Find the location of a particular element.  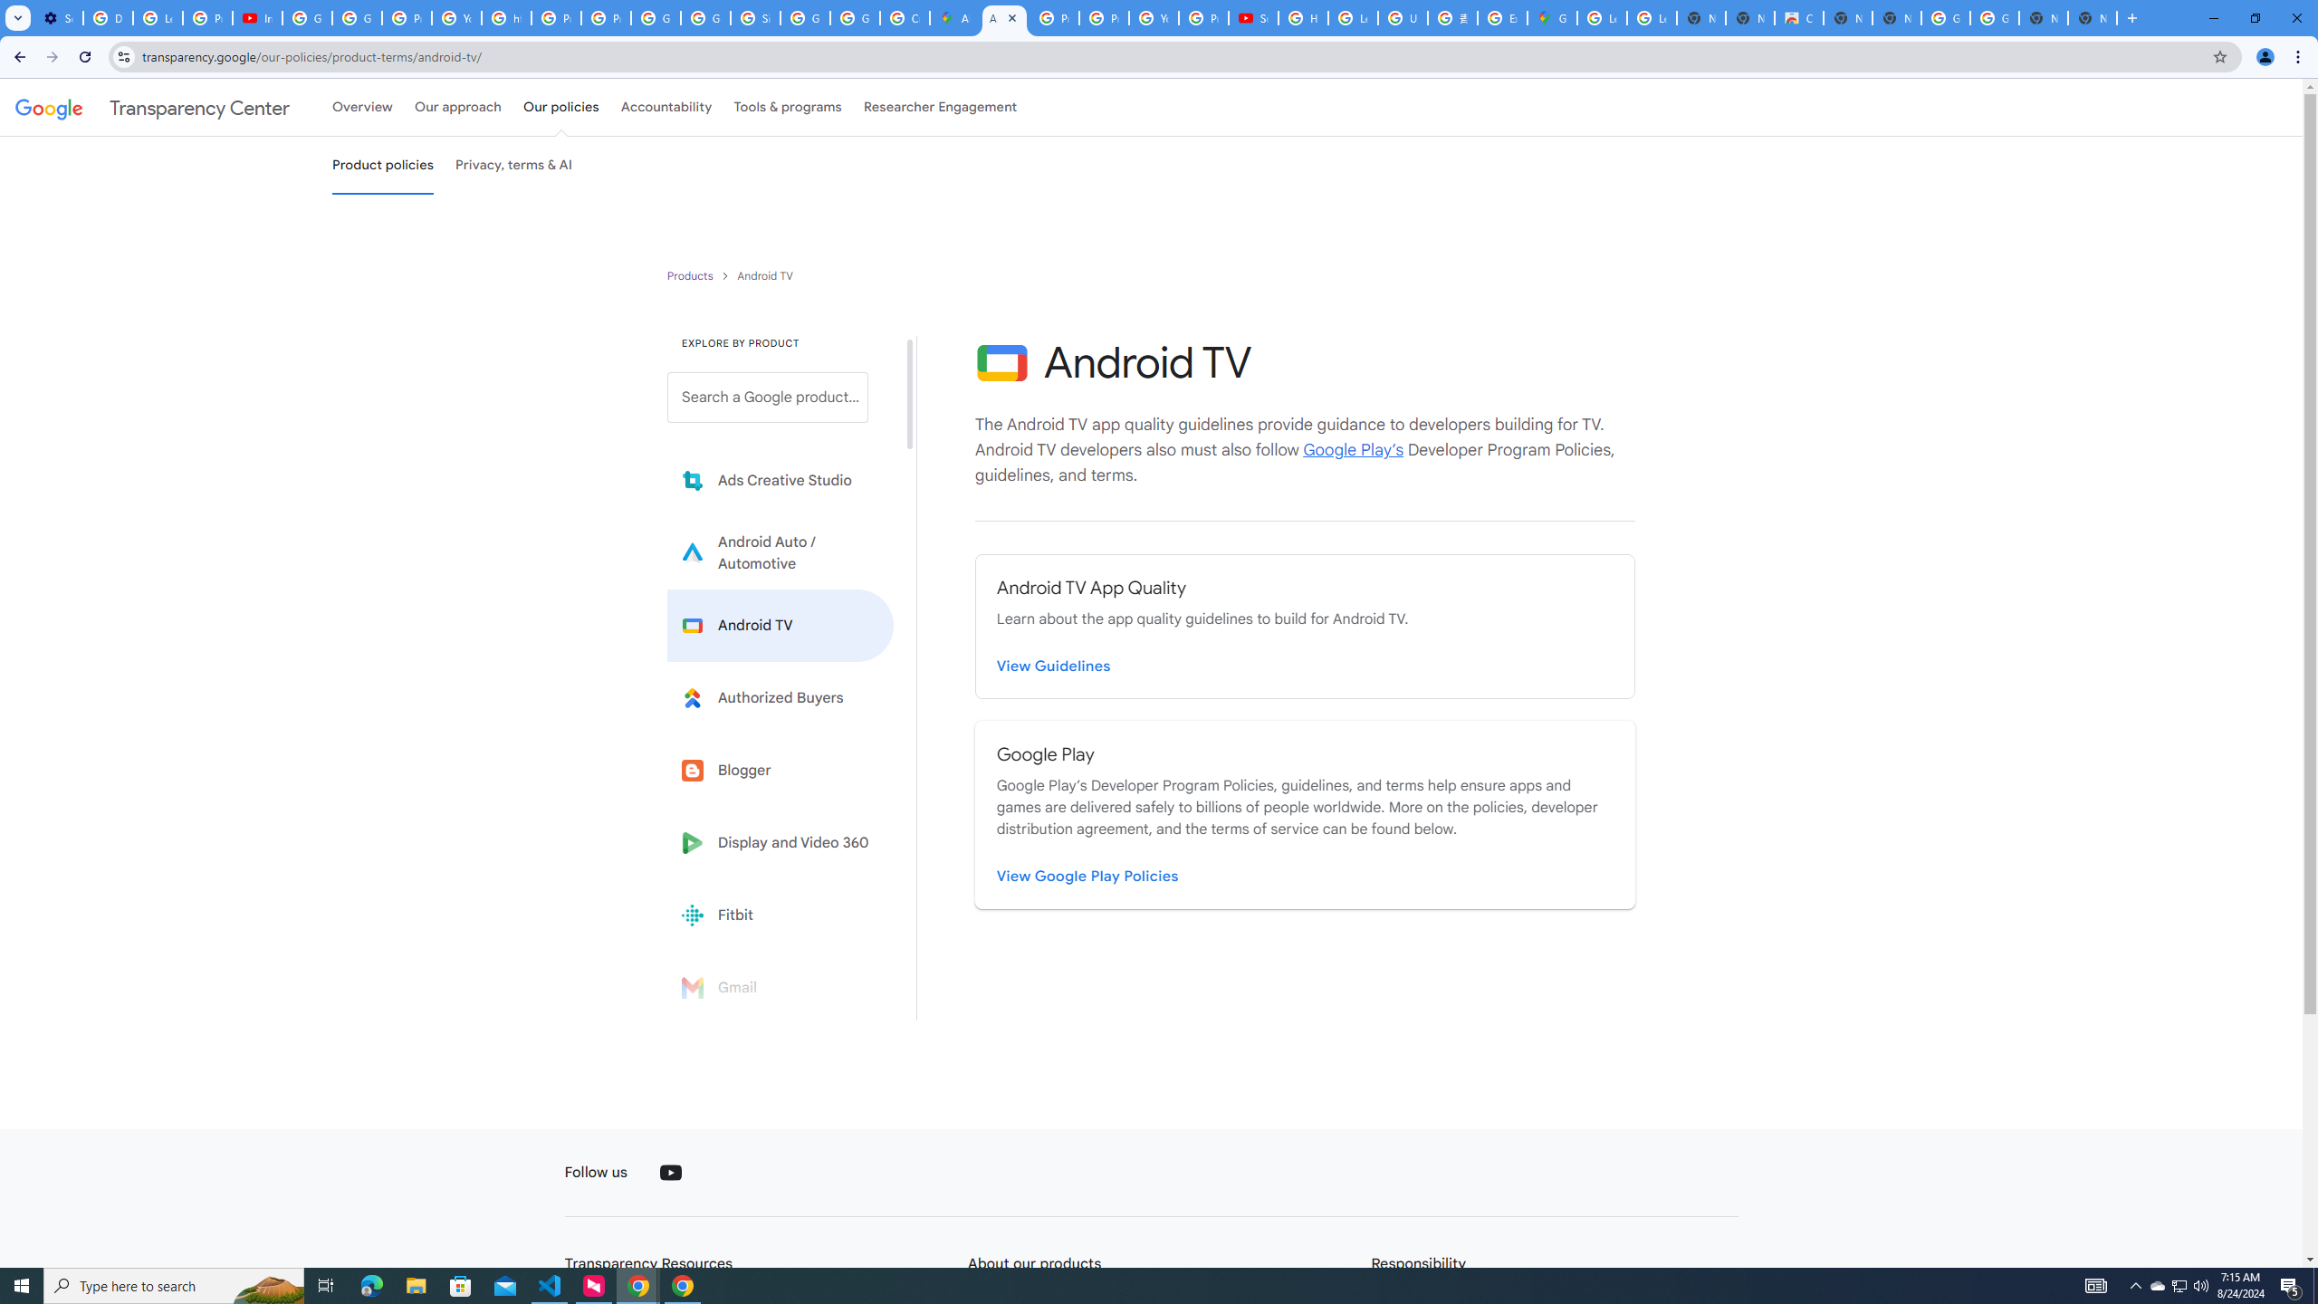

Blogger is located at coordinates (781, 770).